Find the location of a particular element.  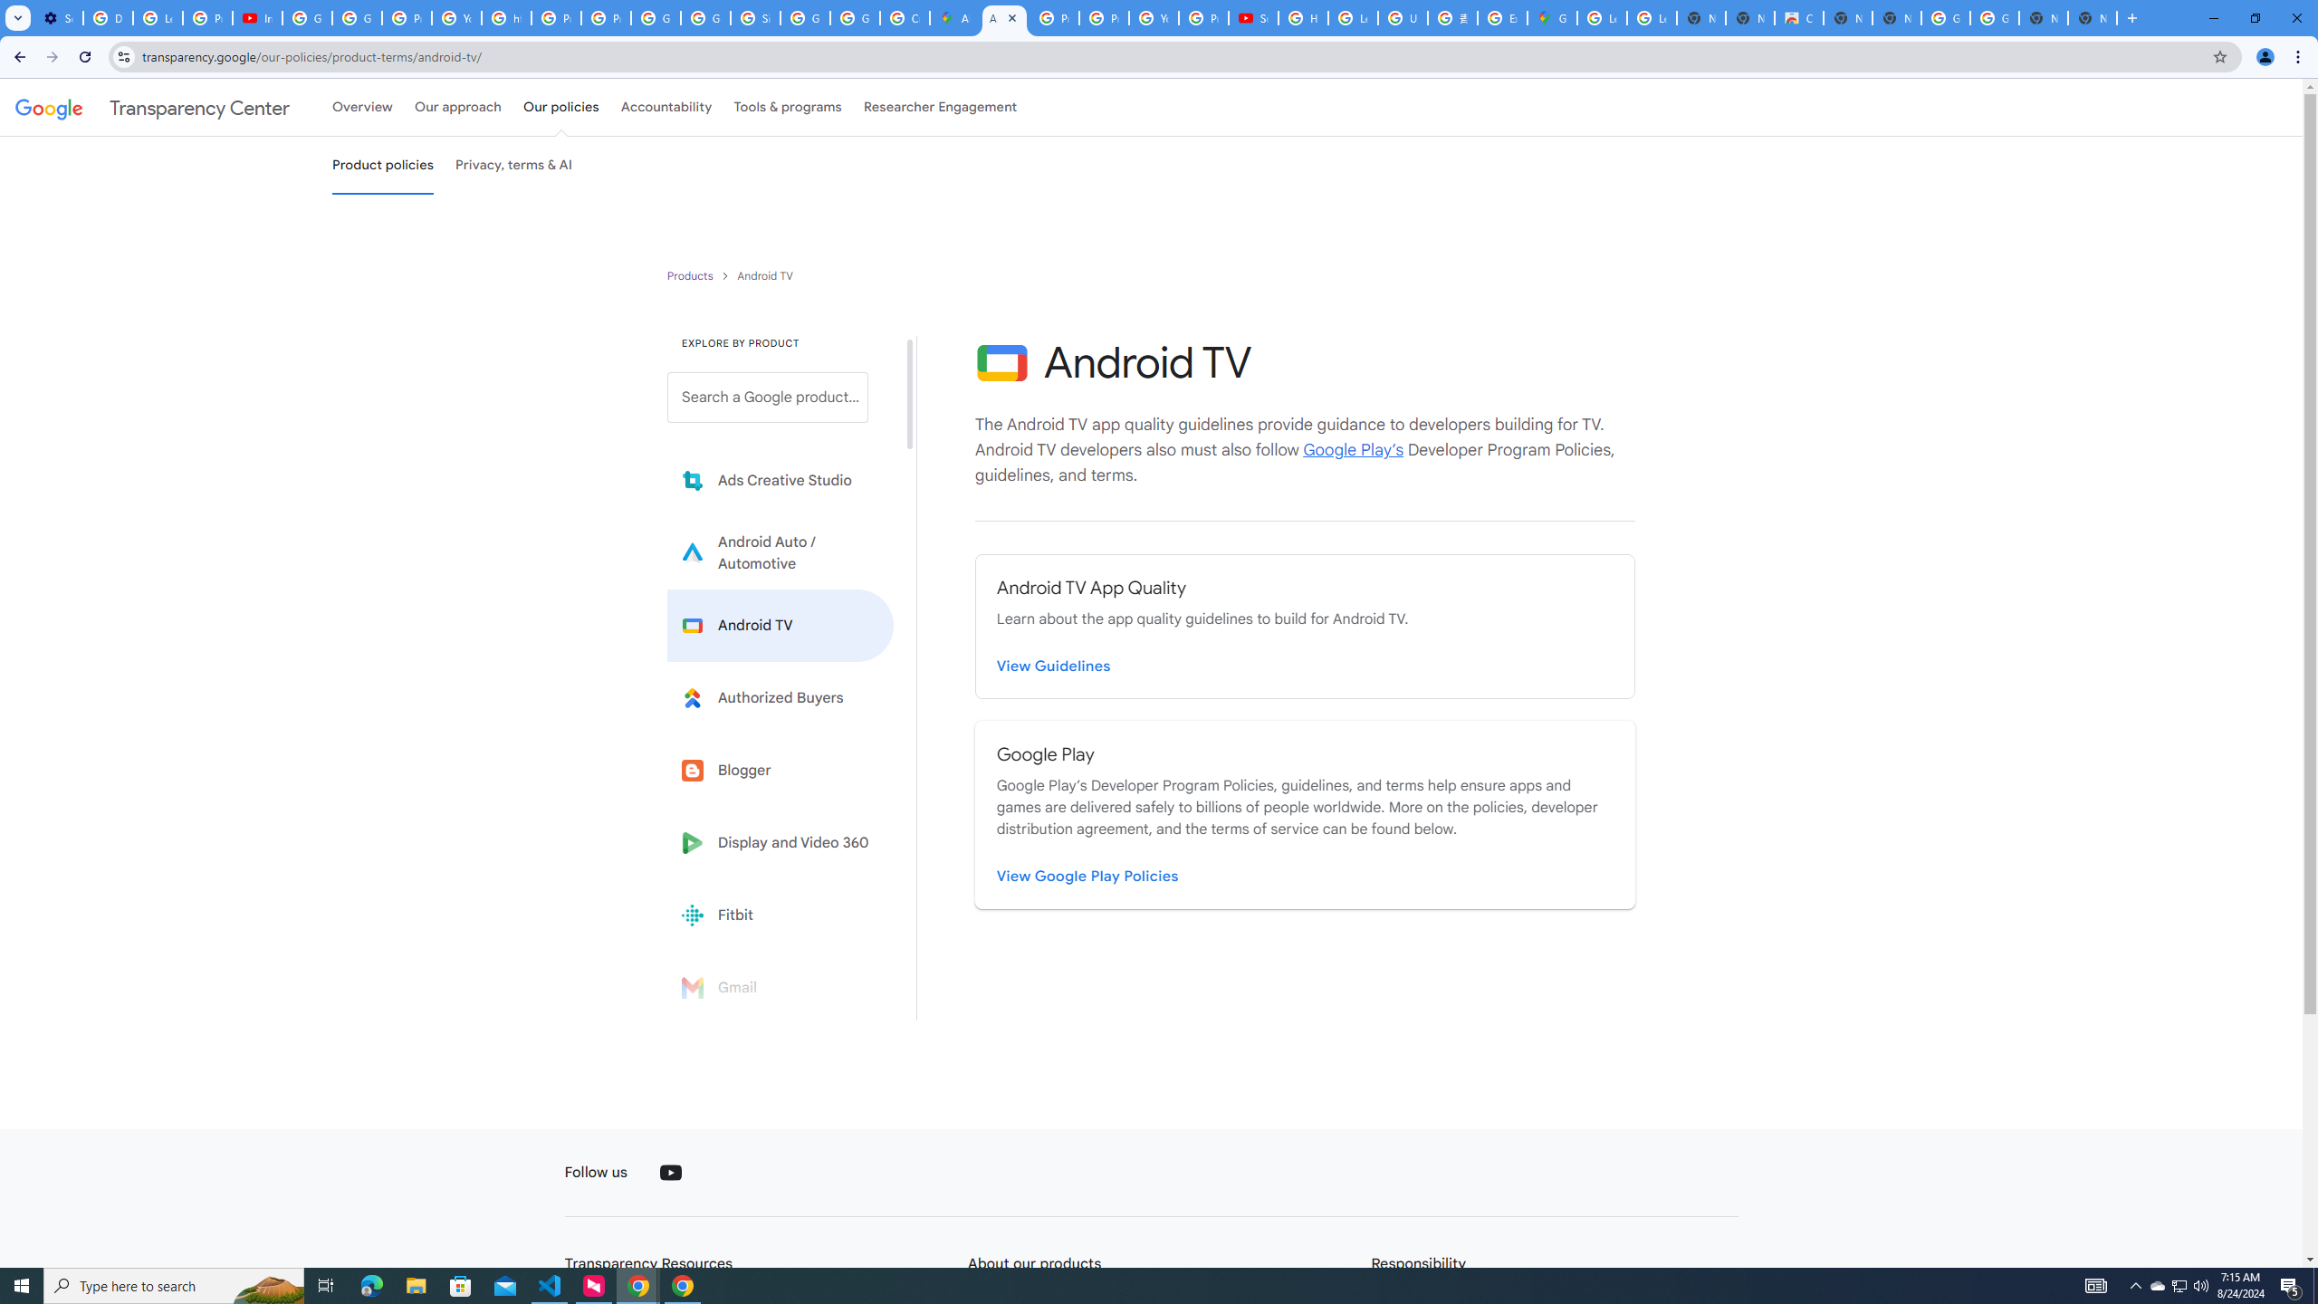

Blogger is located at coordinates (781, 770).